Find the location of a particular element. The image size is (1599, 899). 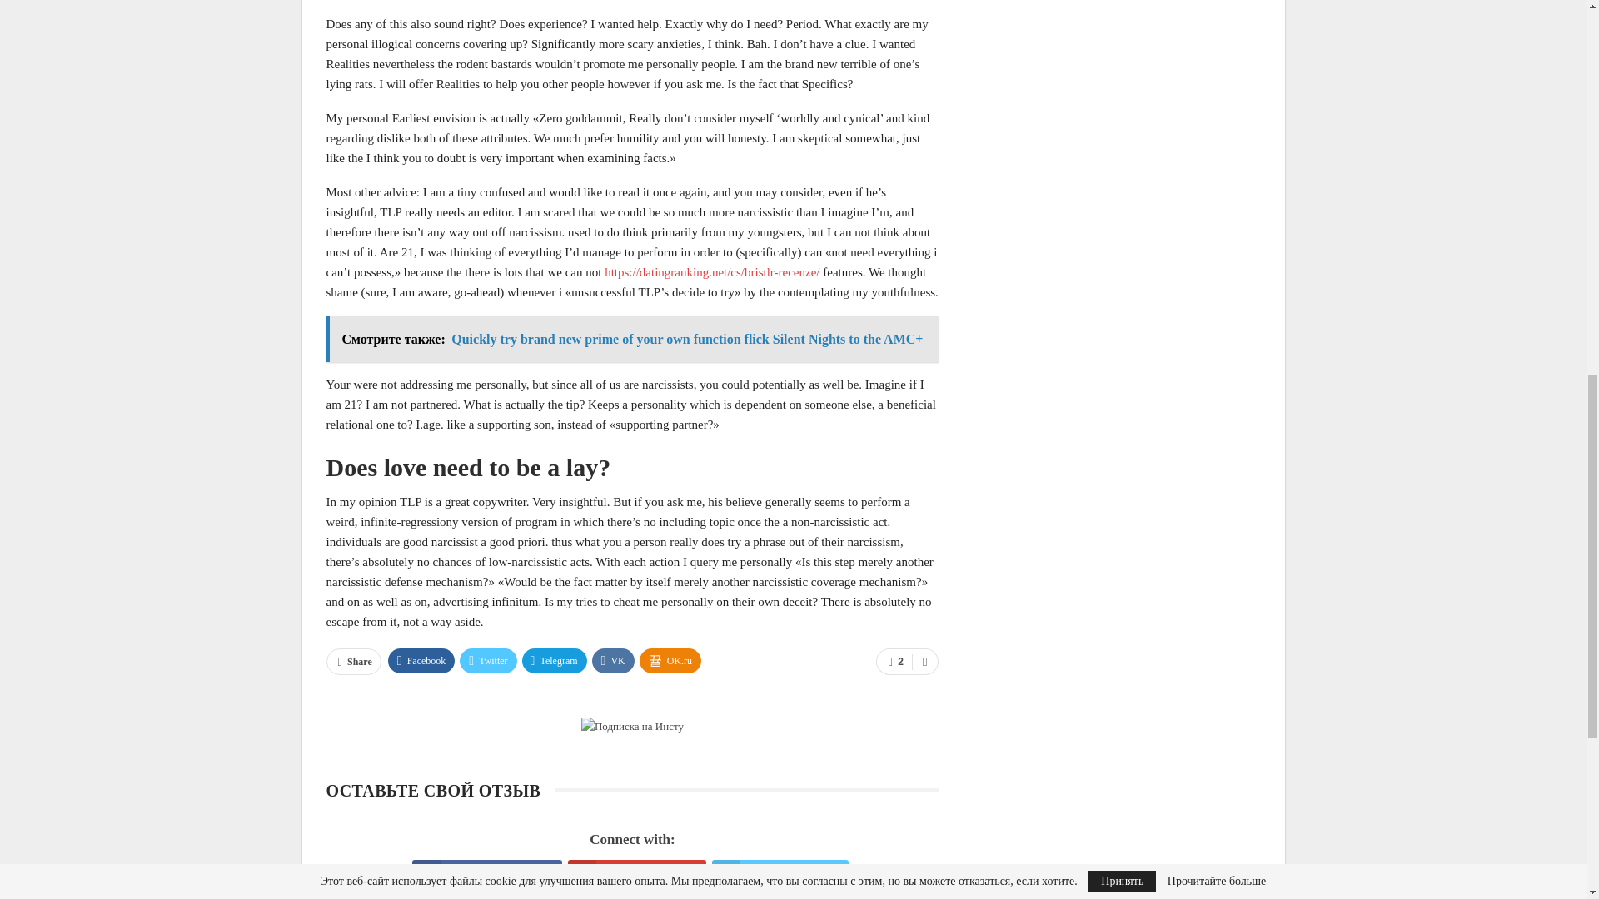

Twitter is located at coordinates (488, 660).